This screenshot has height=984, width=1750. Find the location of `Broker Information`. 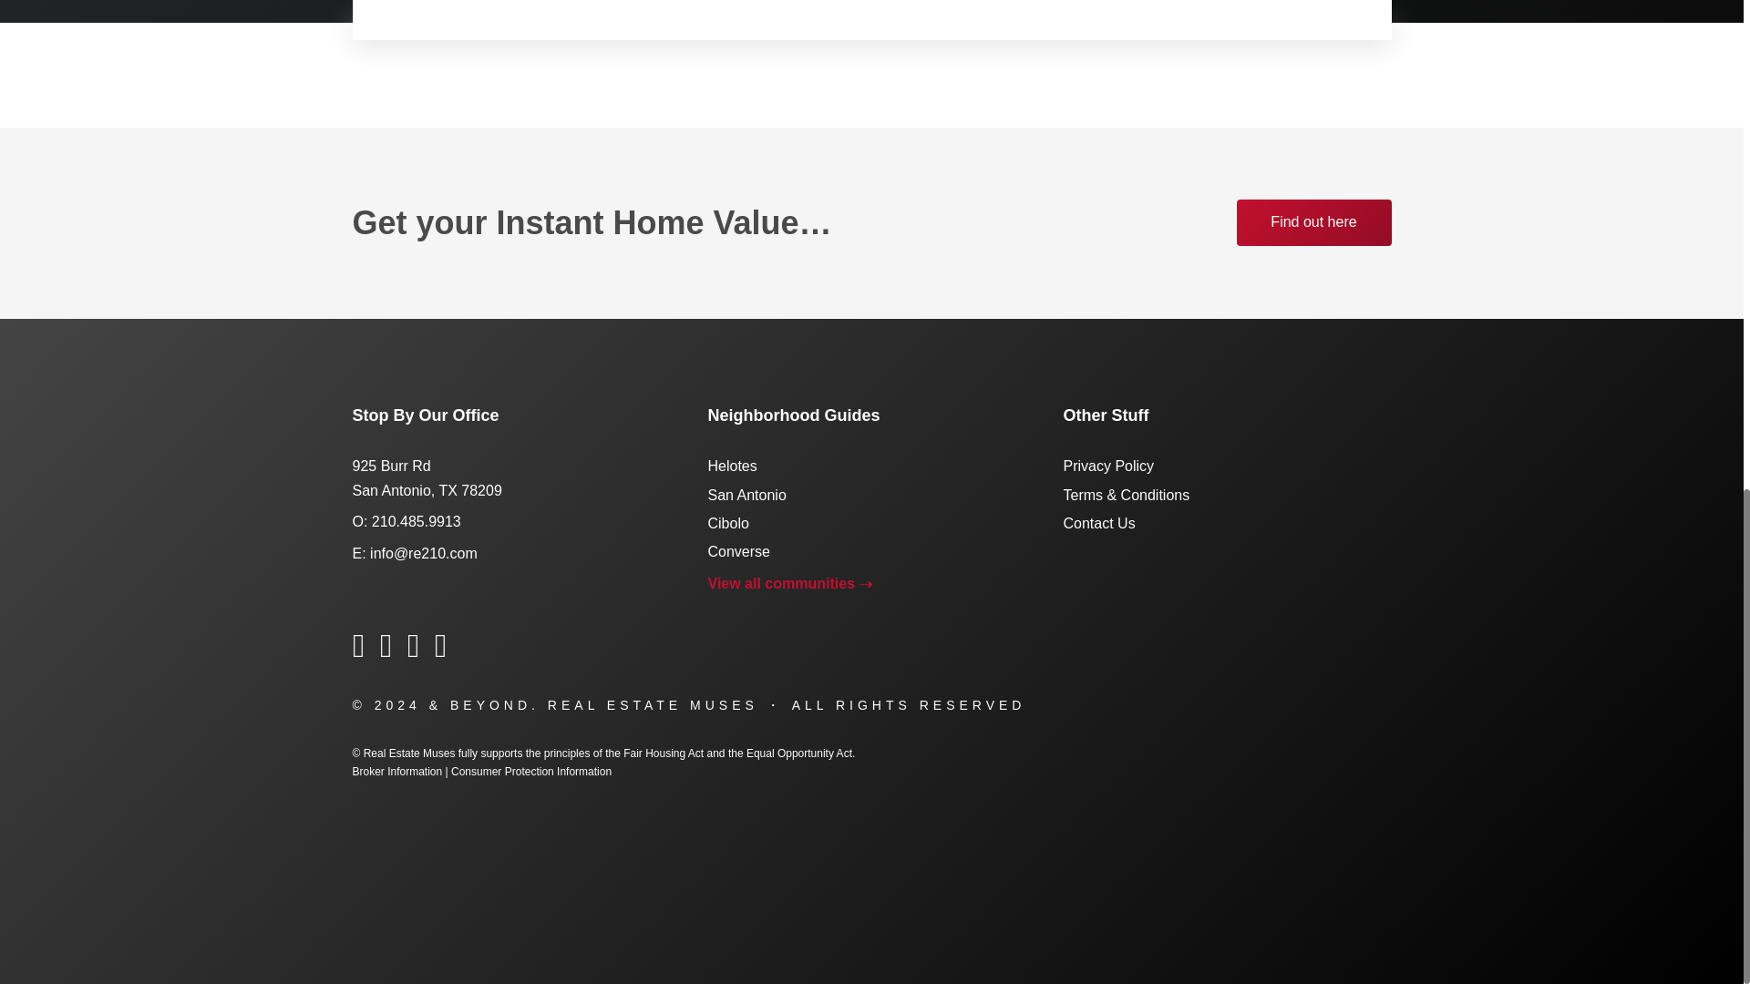

Broker Information is located at coordinates (396, 772).